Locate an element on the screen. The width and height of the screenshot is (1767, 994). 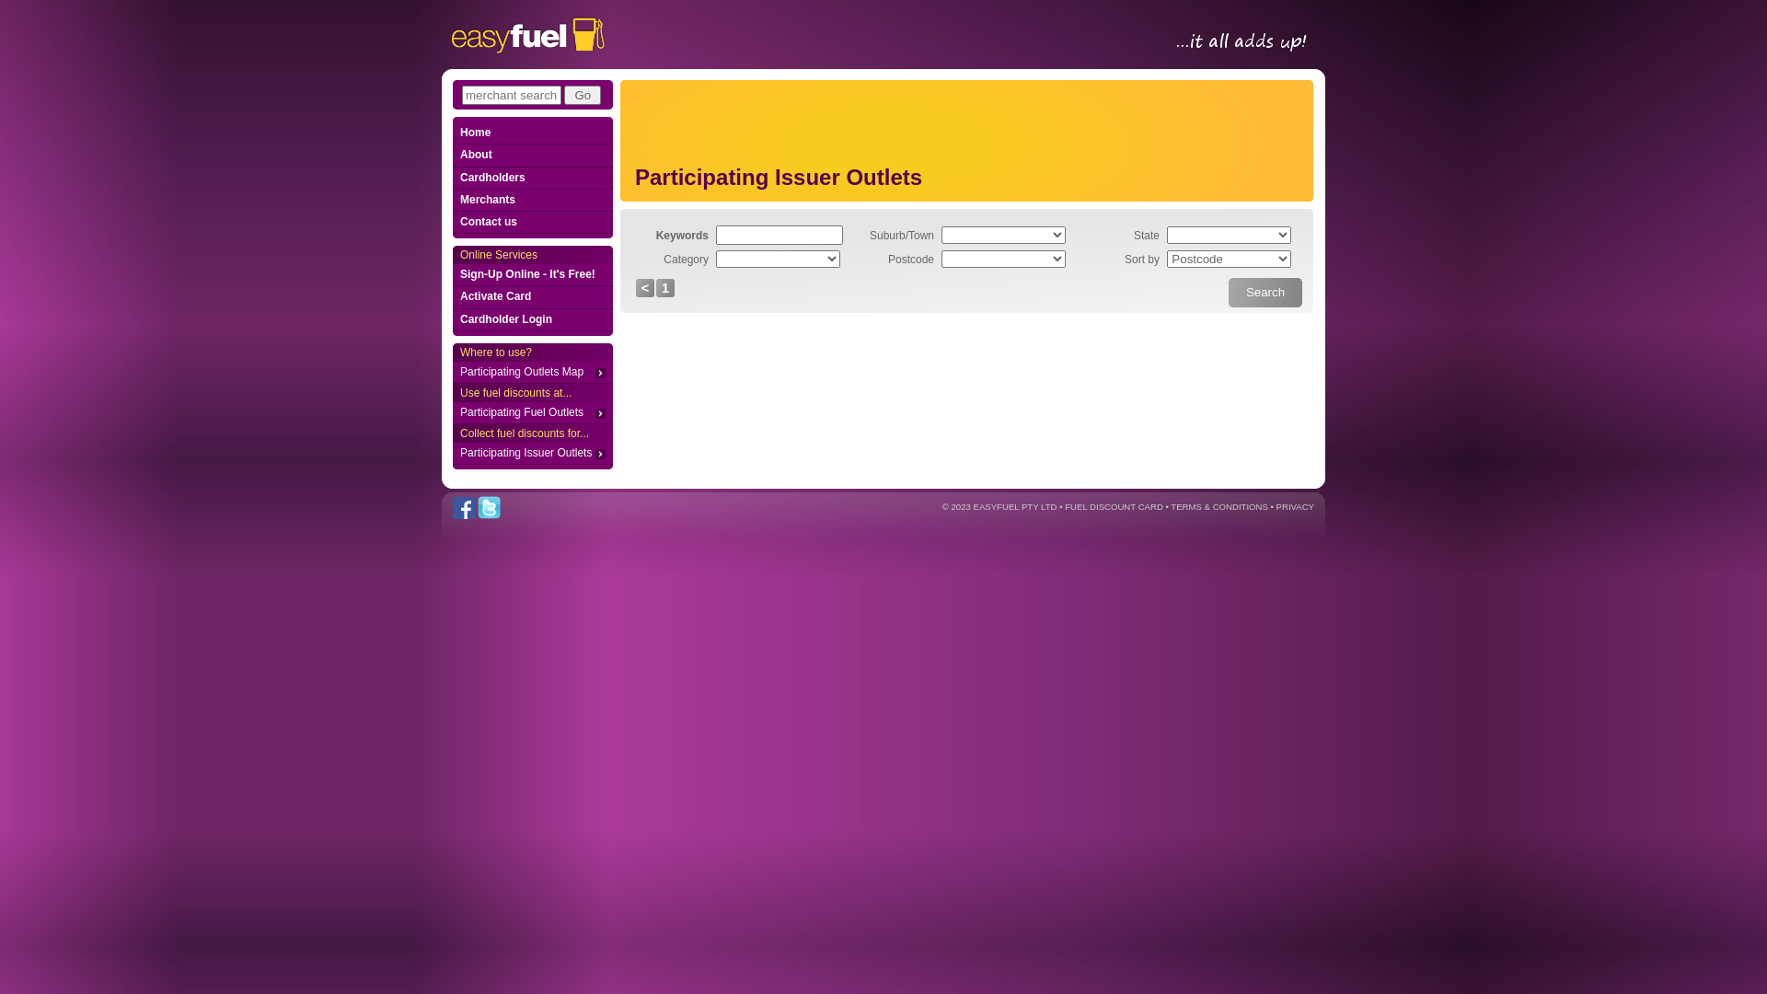
Participating Fuel Outlets is located at coordinates (532, 413).